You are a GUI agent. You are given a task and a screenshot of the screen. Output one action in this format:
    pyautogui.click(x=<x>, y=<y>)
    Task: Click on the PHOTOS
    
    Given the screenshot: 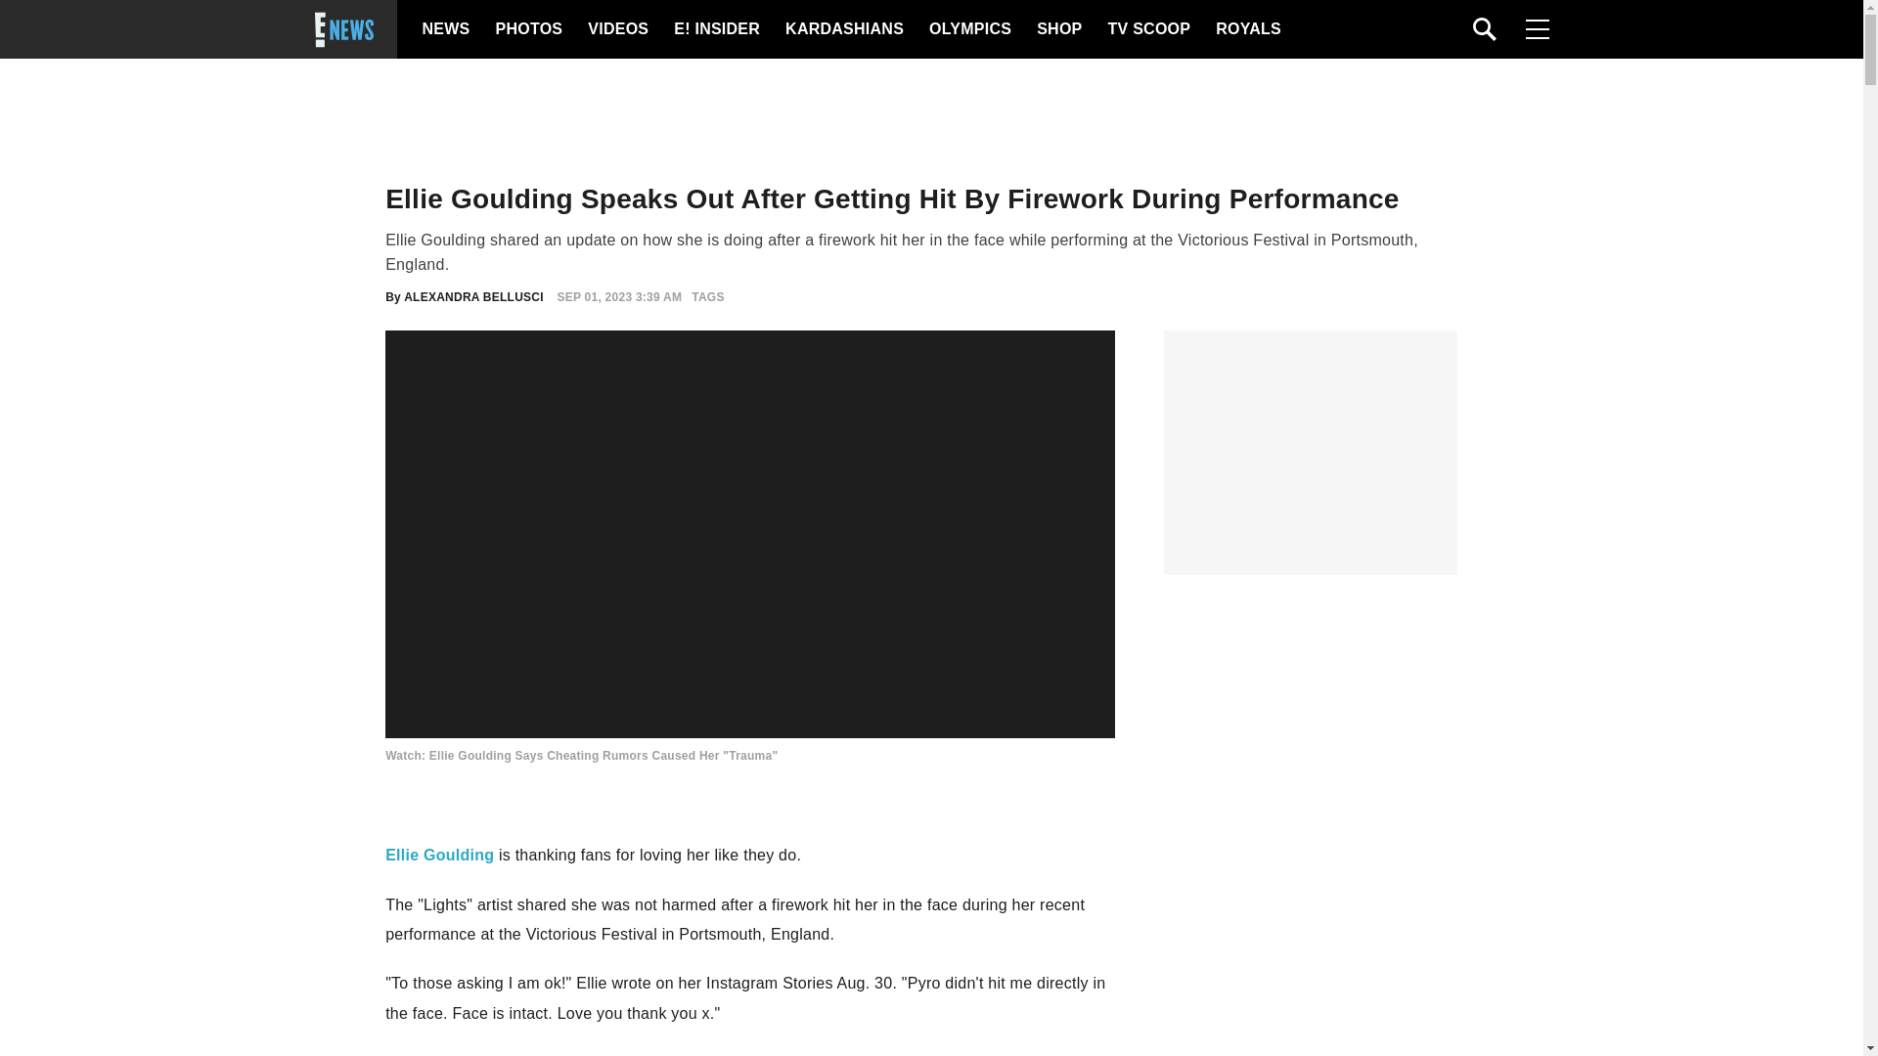 What is the action you would take?
    pyautogui.click(x=526, y=29)
    